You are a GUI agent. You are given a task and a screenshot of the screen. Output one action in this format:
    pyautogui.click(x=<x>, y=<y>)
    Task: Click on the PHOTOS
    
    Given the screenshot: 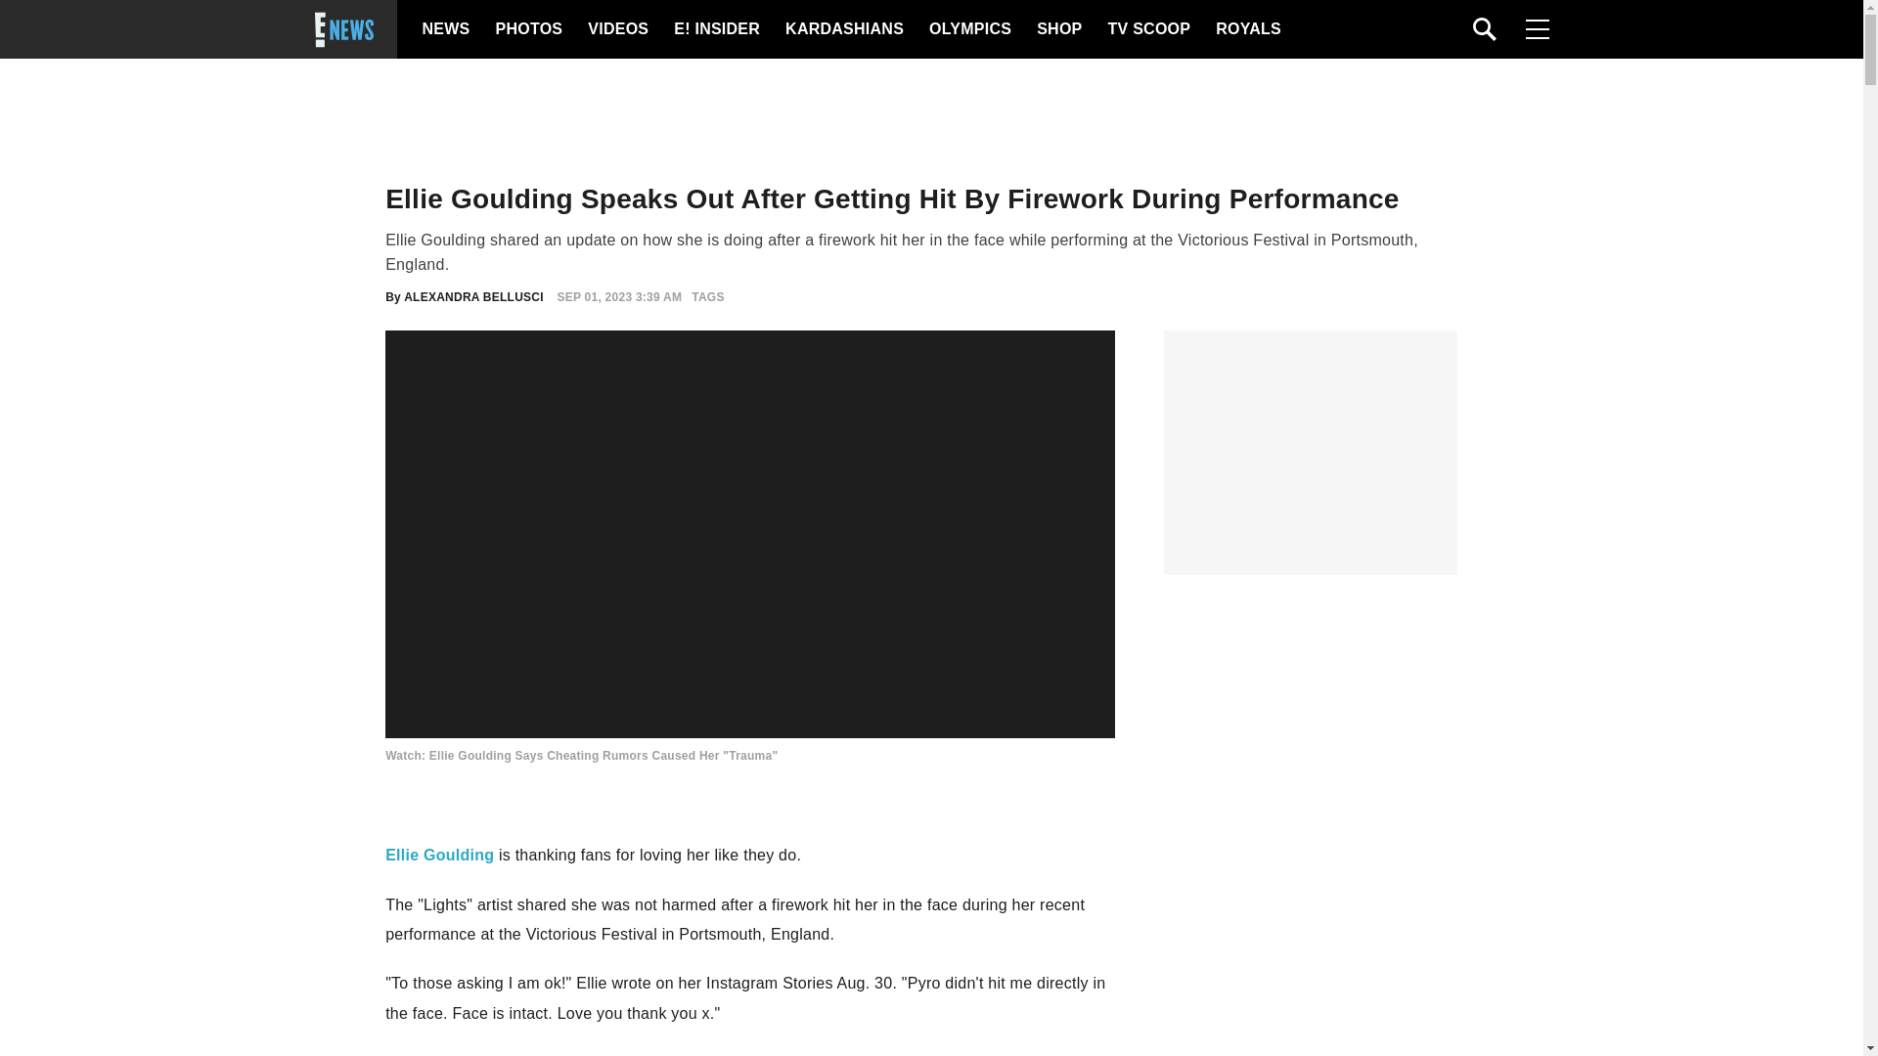 What is the action you would take?
    pyautogui.click(x=526, y=29)
    